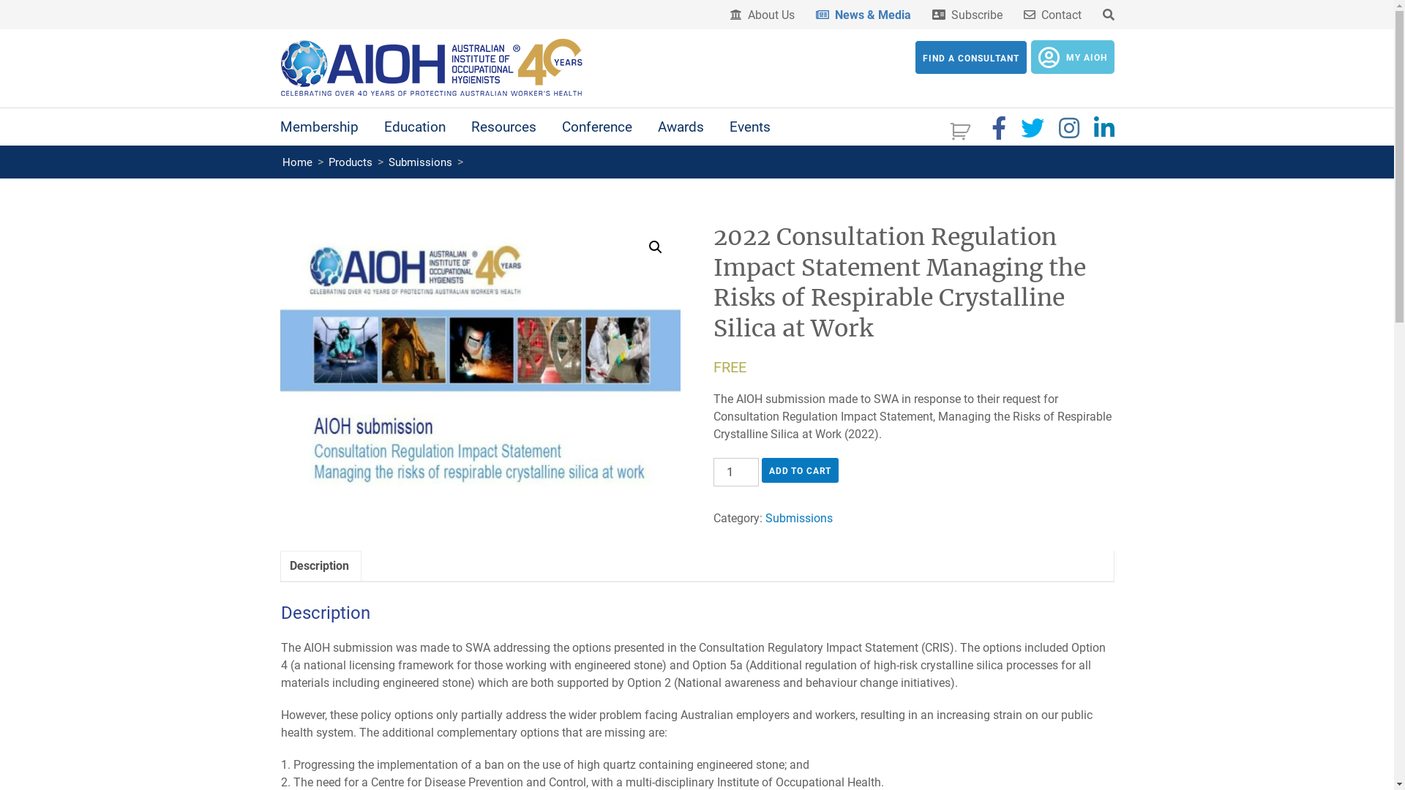 The width and height of the screenshot is (1405, 790). What do you see at coordinates (319, 127) in the screenshot?
I see `Membership` at bounding box center [319, 127].